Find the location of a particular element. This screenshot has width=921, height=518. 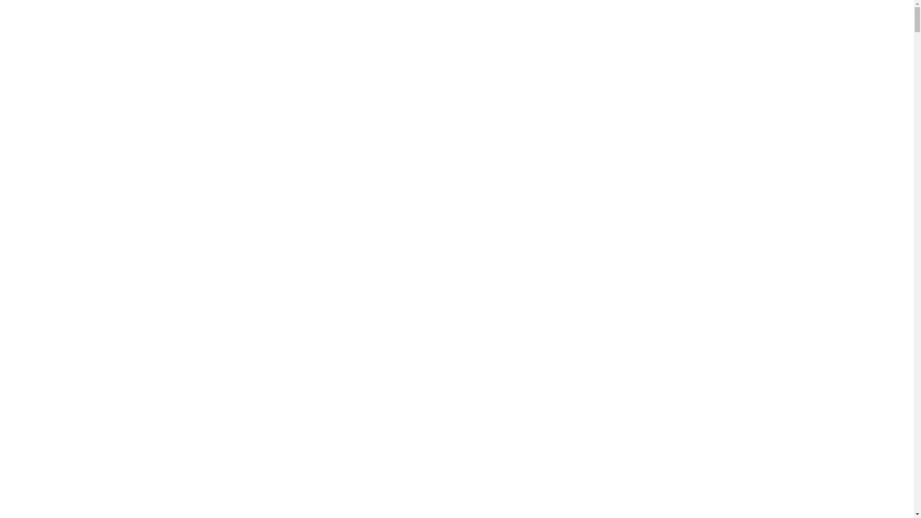

Community is located at coordinates (22, 362).